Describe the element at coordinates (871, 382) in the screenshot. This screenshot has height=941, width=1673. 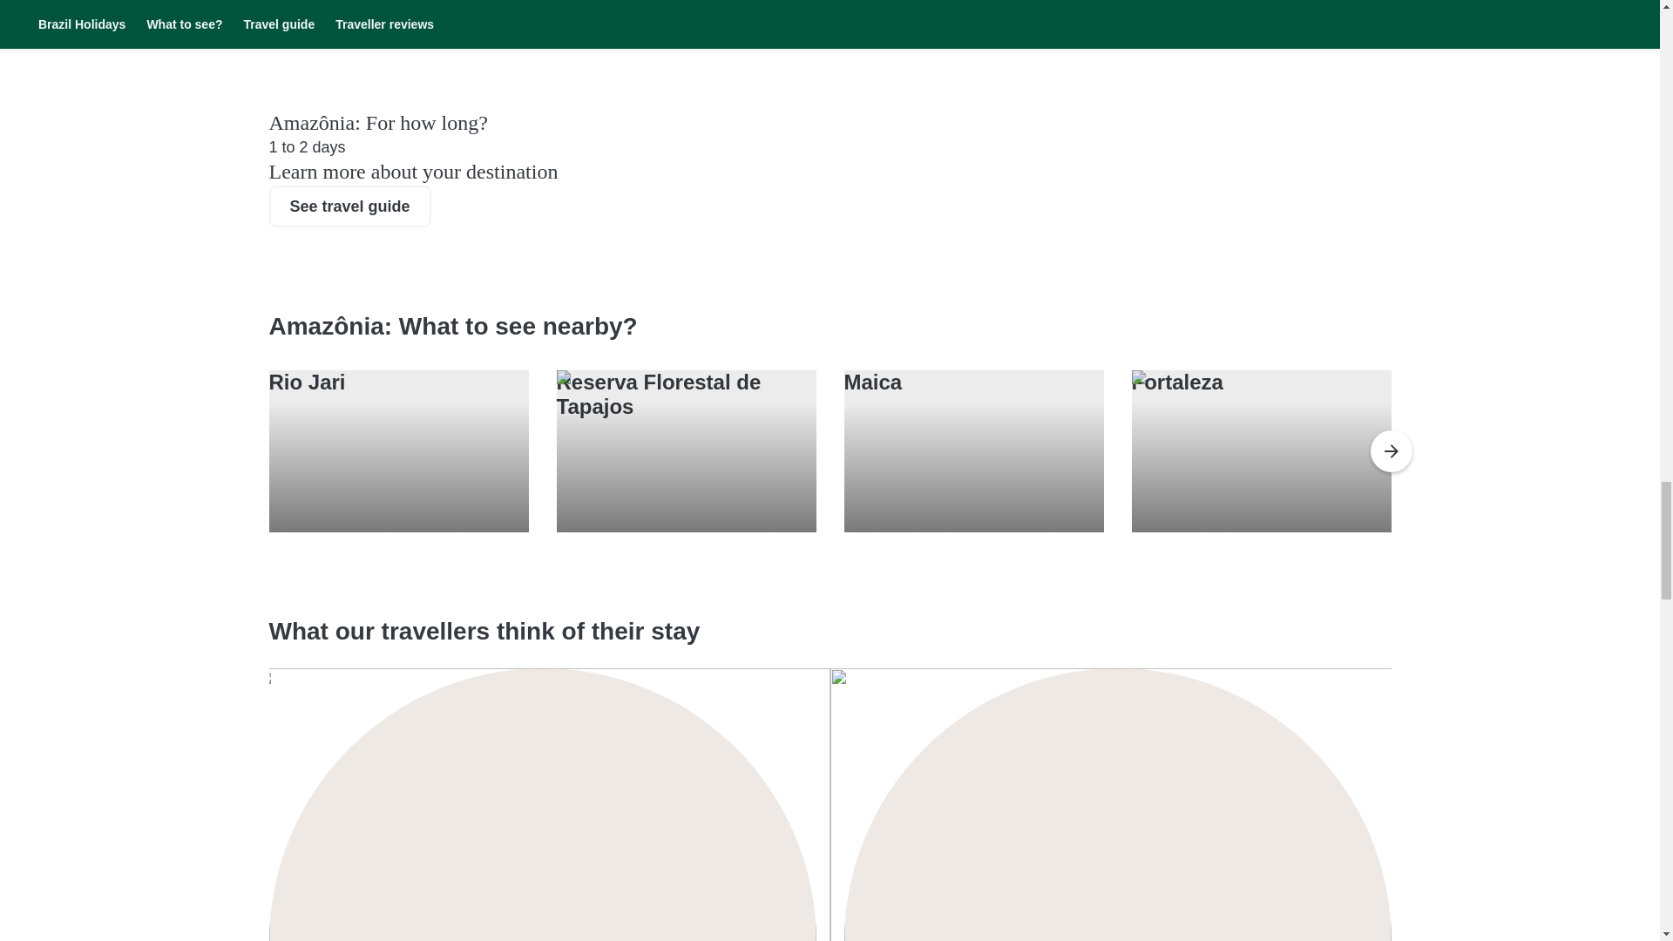
I see `Maica` at that location.